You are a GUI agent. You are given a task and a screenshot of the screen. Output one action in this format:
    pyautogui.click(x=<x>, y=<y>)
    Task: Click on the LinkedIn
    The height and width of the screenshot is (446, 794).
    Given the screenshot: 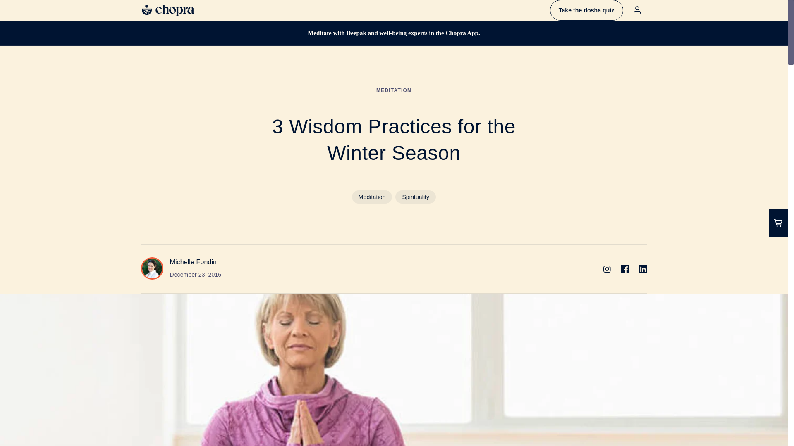 What is the action you would take?
    pyautogui.click(x=643, y=269)
    